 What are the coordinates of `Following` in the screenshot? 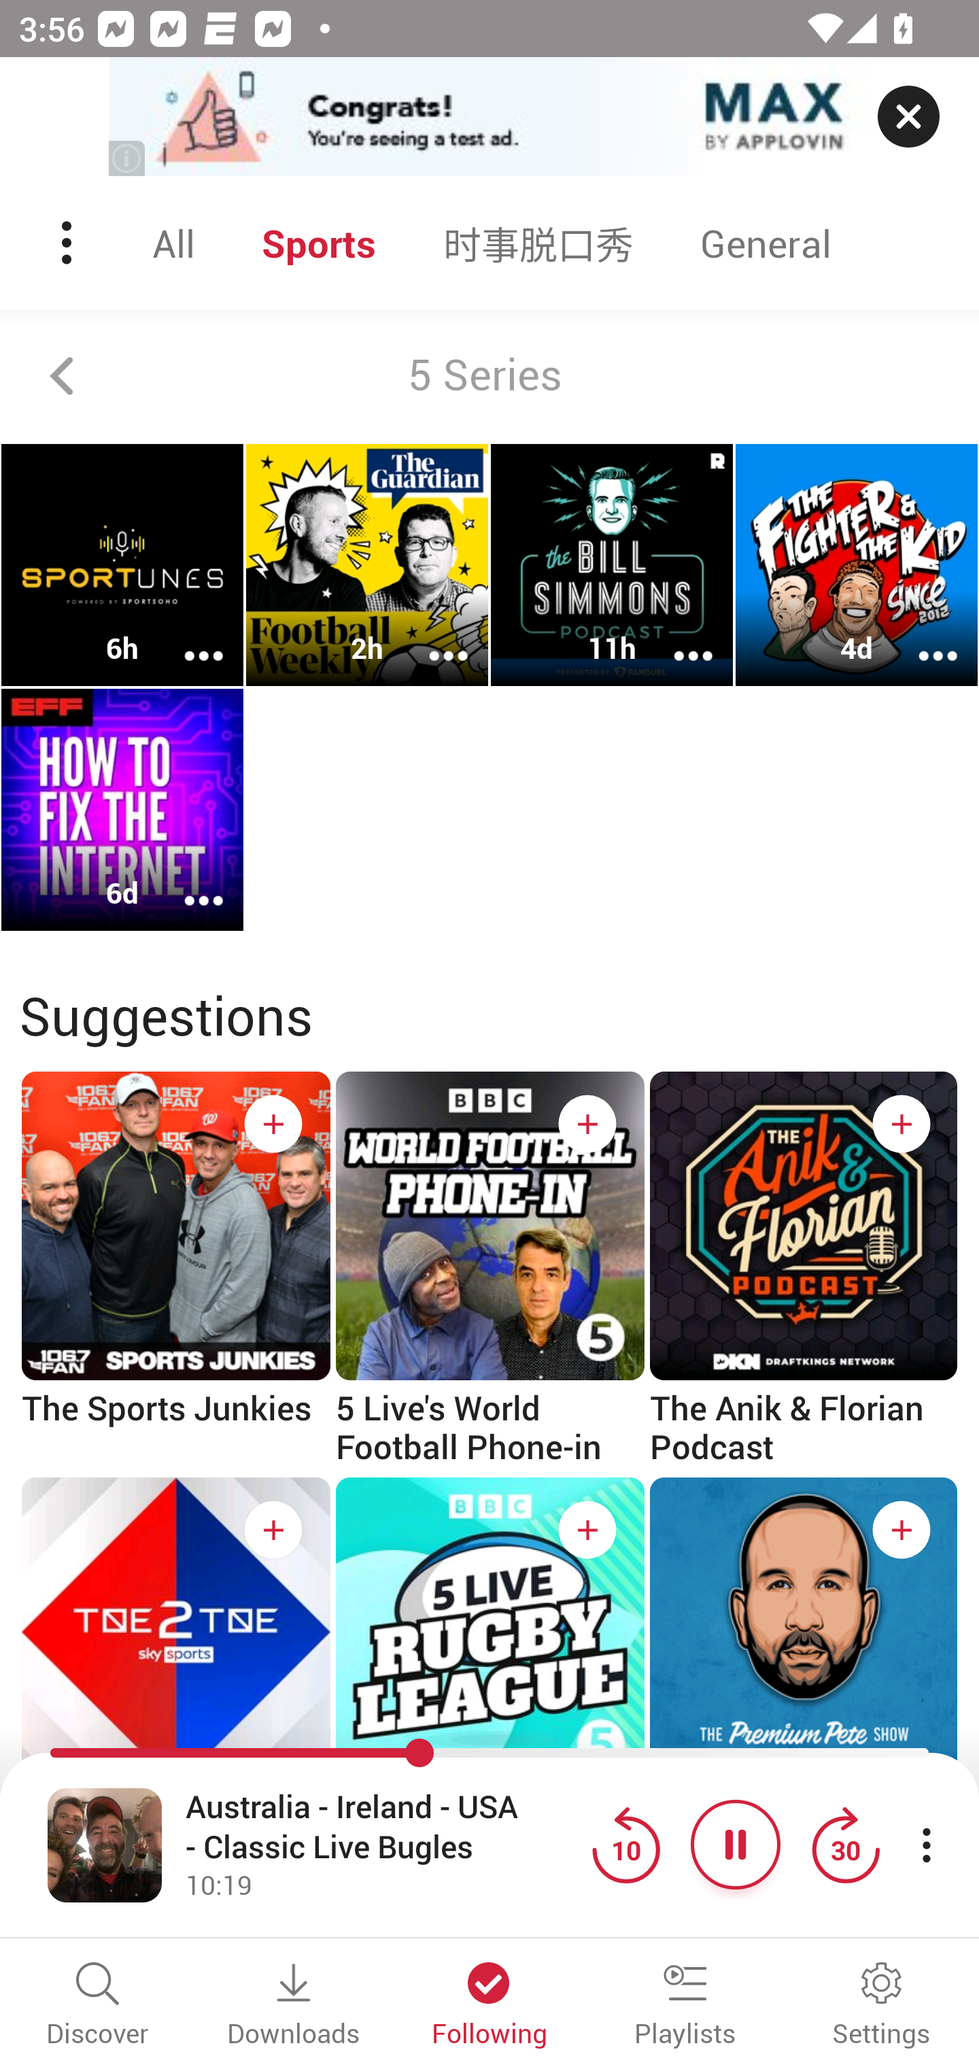 It's located at (489, 2006).